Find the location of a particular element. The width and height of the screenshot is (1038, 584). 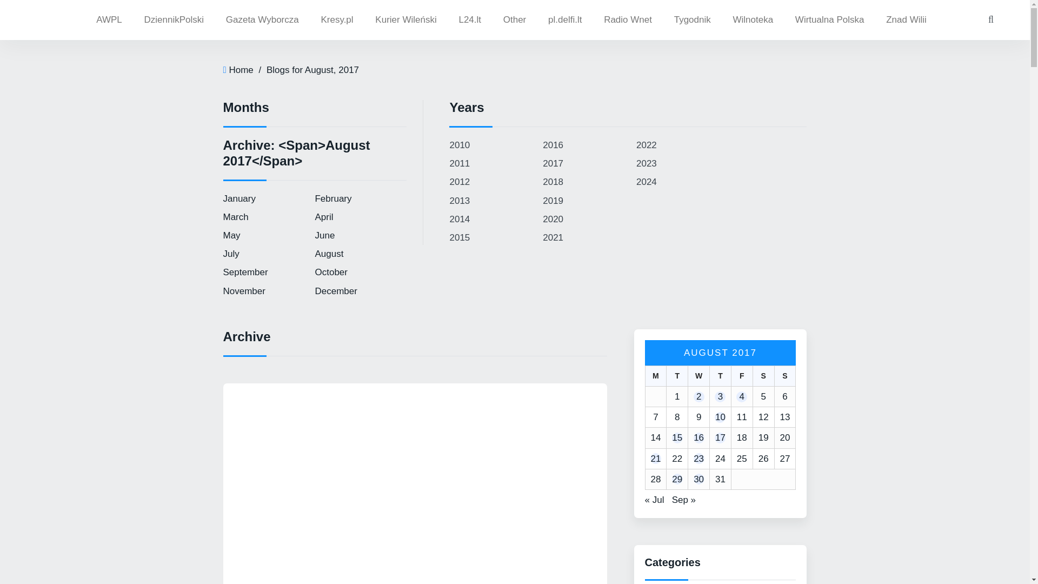

Other is located at coordinates (515, 20).